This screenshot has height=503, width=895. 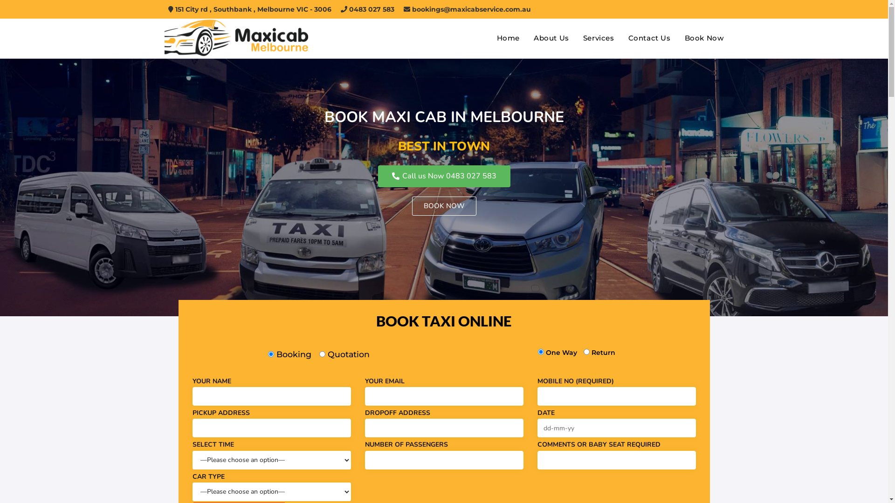 What do you see at coordinates (467, 9) in the screenshot?
I see `bookings@maxicabservice.com.au` at bounding box center [467, 9].